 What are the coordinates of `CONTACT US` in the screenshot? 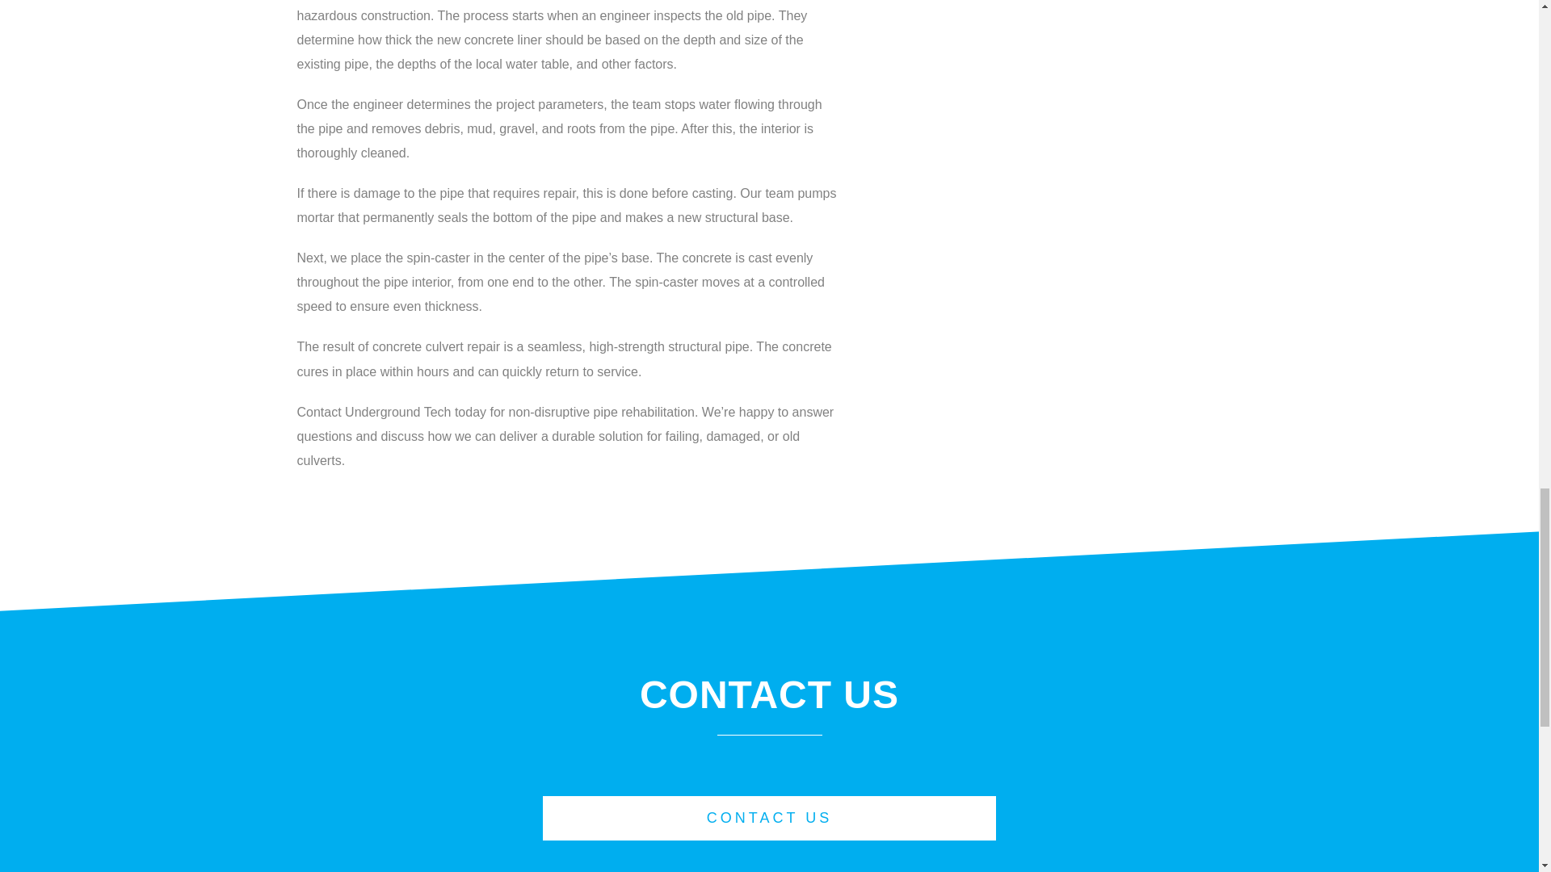 It's located at (770, 819).